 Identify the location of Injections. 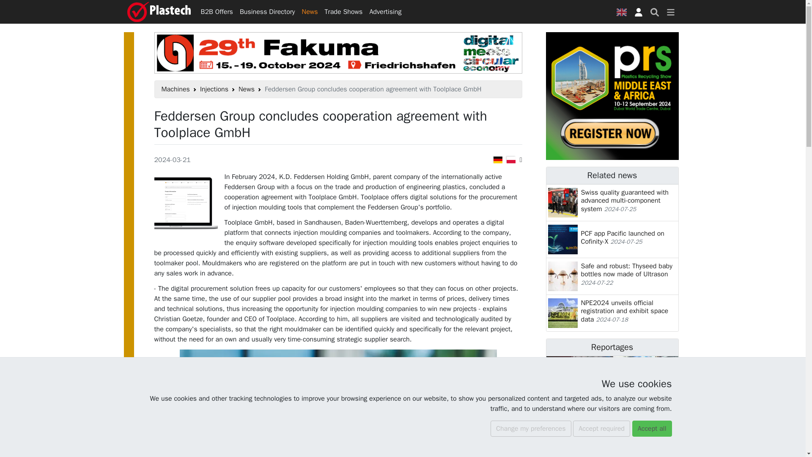
(214, 89).